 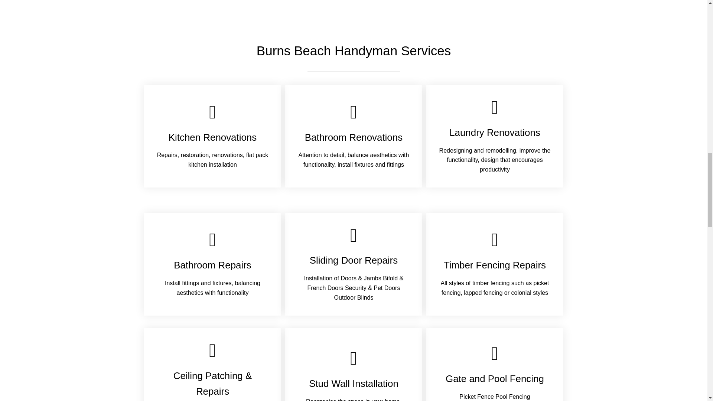 I want to click on Gate and Pool Fencing, so click(x=495, y=378).